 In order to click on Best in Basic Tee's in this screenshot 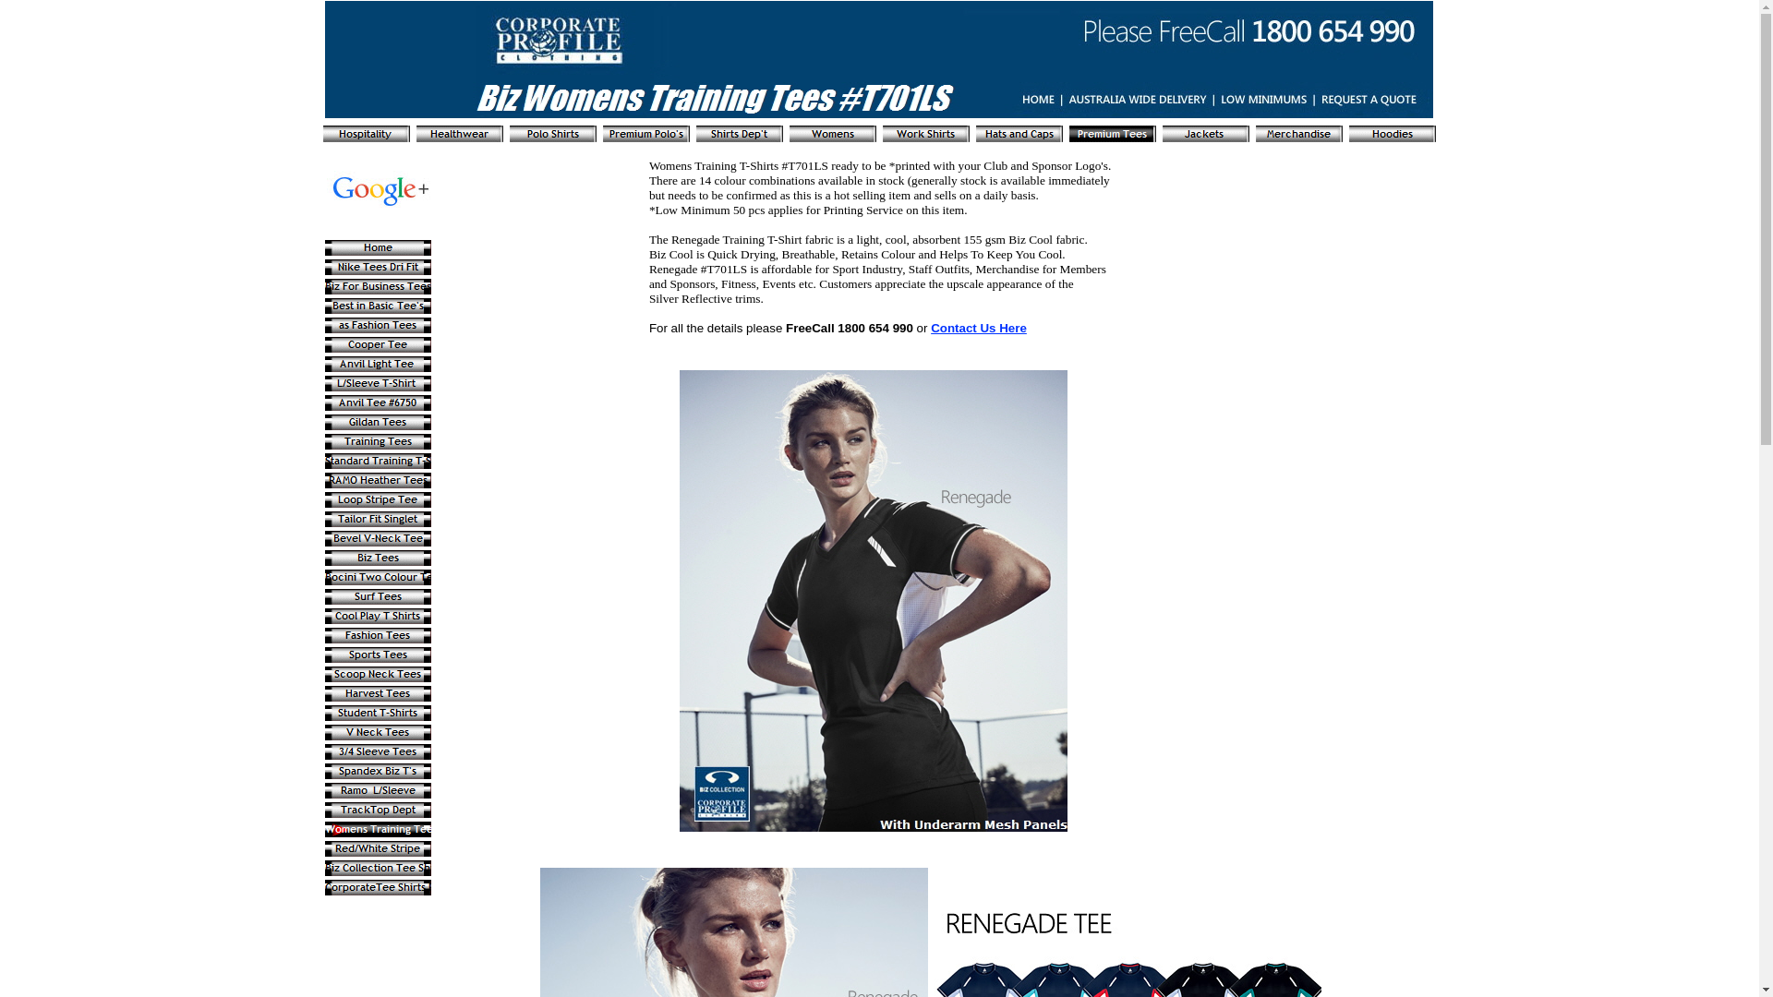, I will do `click(379, 306)`.